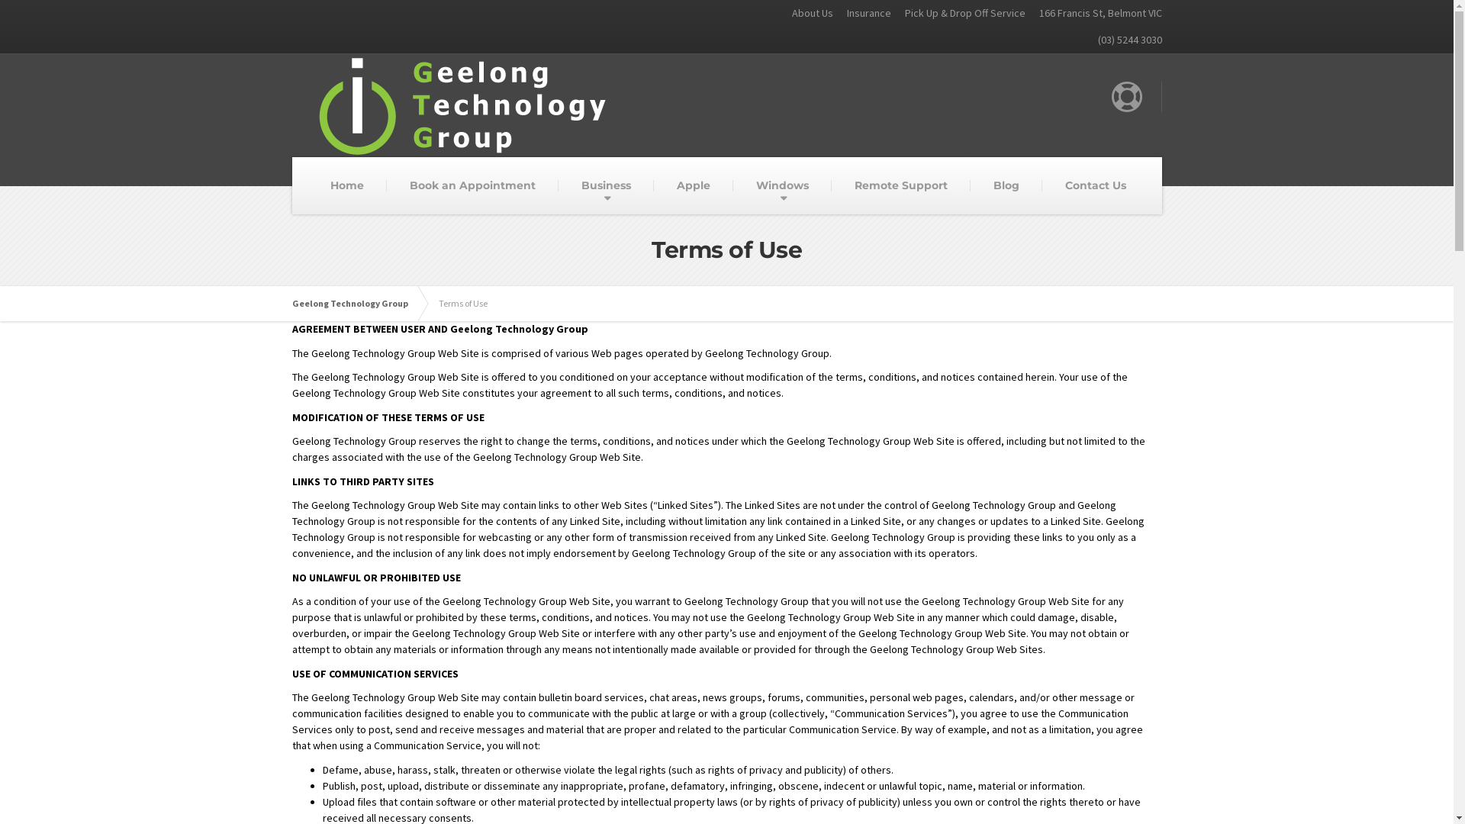 The height and width of the screenshot is (824, 1465). What do you see at coordinates (357, 304) in the screenshot?
I see `Geelong Technology Group` at bounding box center [357, 304].